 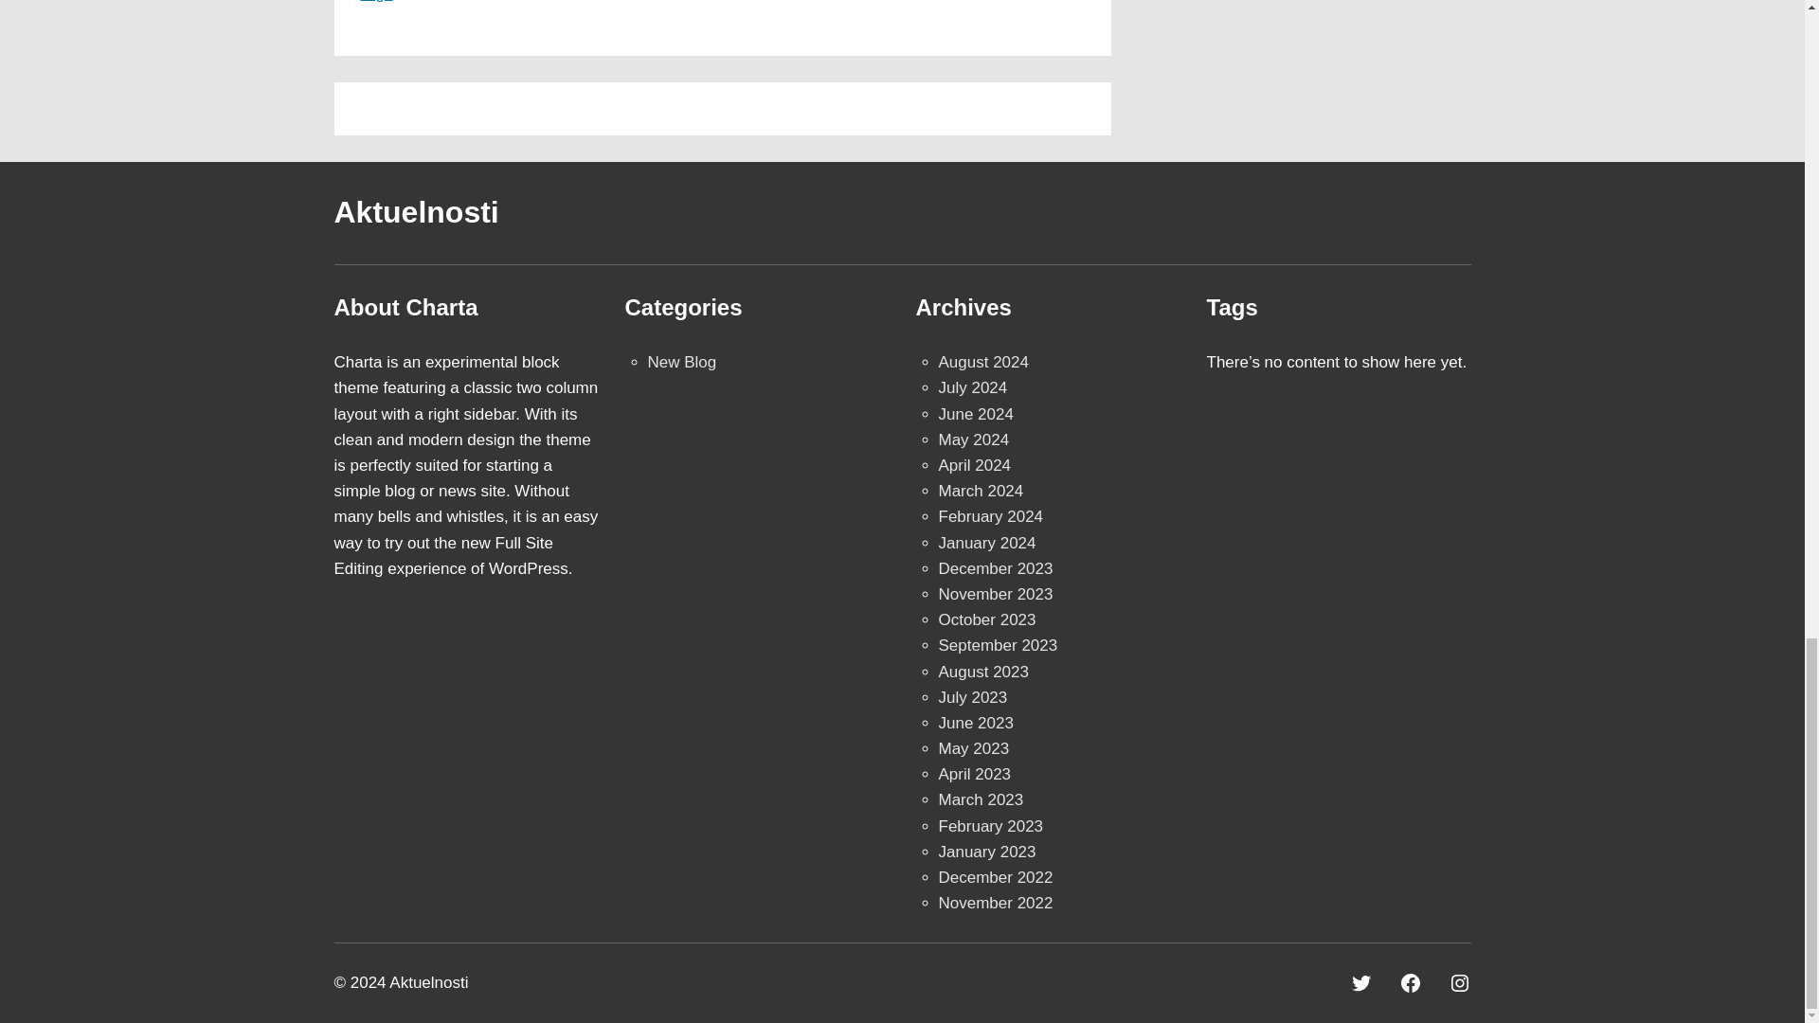 What do you see at coordinates (990, 516) in the screenshot?
I see `February 2024` at bounding box center [990, 516].